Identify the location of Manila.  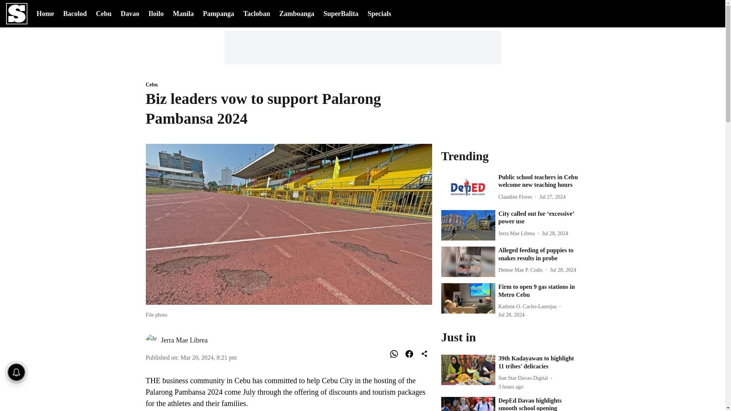
(183, 13).